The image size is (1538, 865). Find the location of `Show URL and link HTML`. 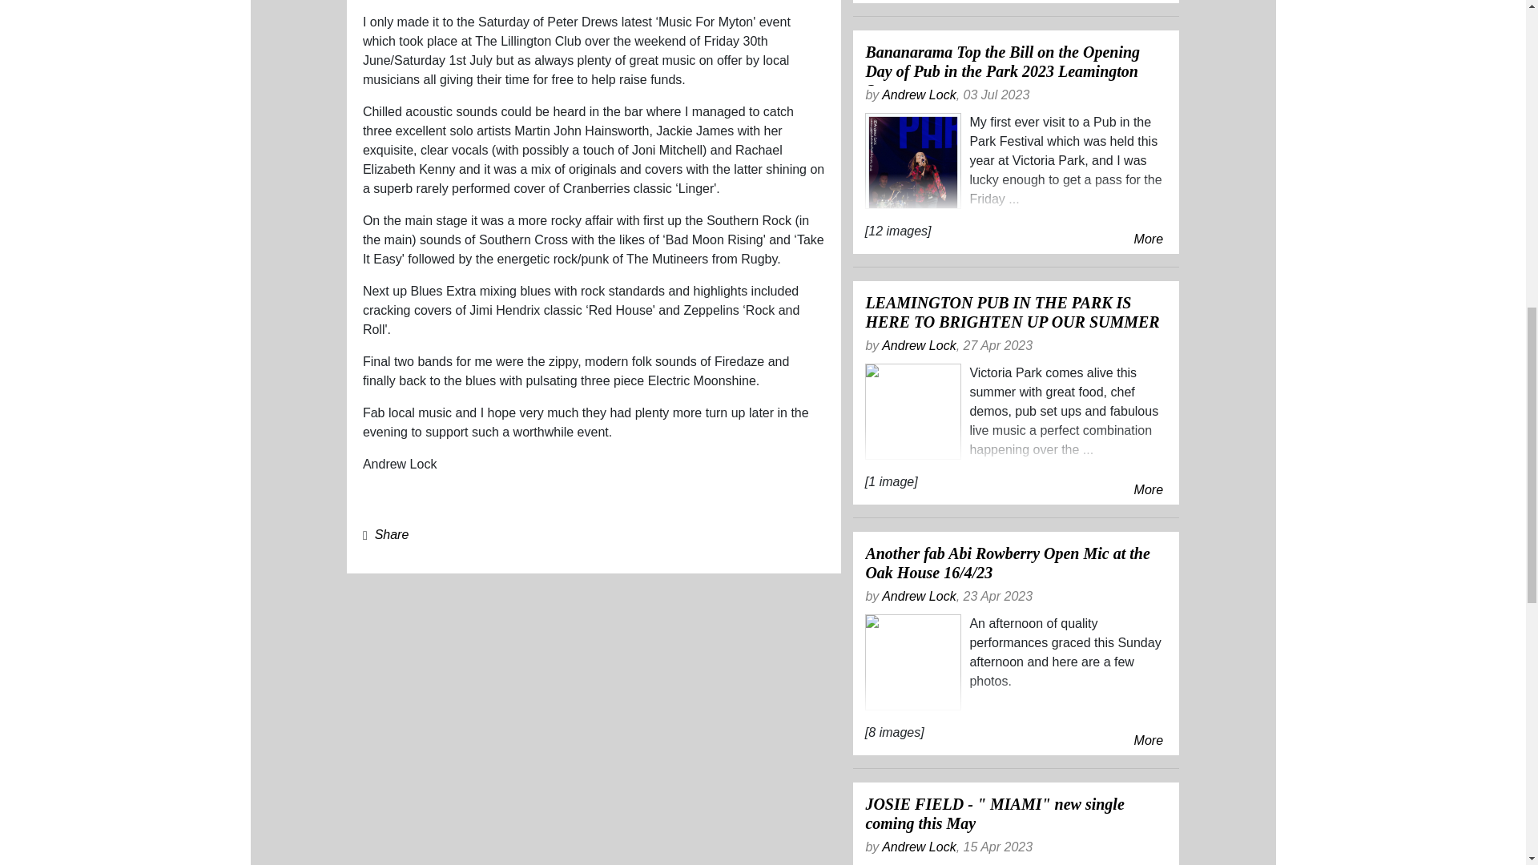

Show URL and link HTML is located at coordinates (392, 534).